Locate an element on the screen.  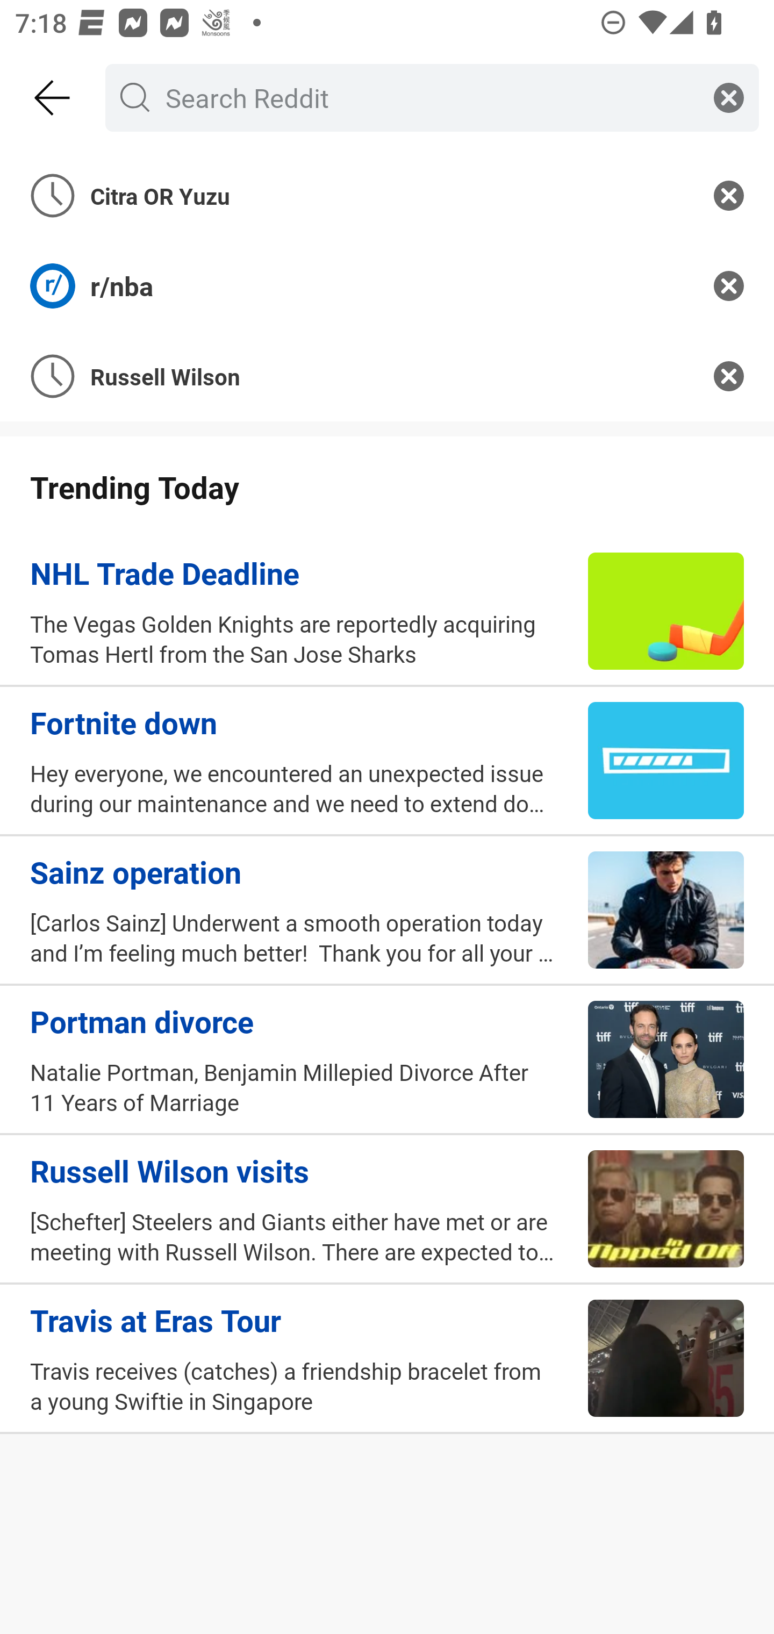
r/nba Recent search: r/nba Remove is located at coordinates (387, 286).